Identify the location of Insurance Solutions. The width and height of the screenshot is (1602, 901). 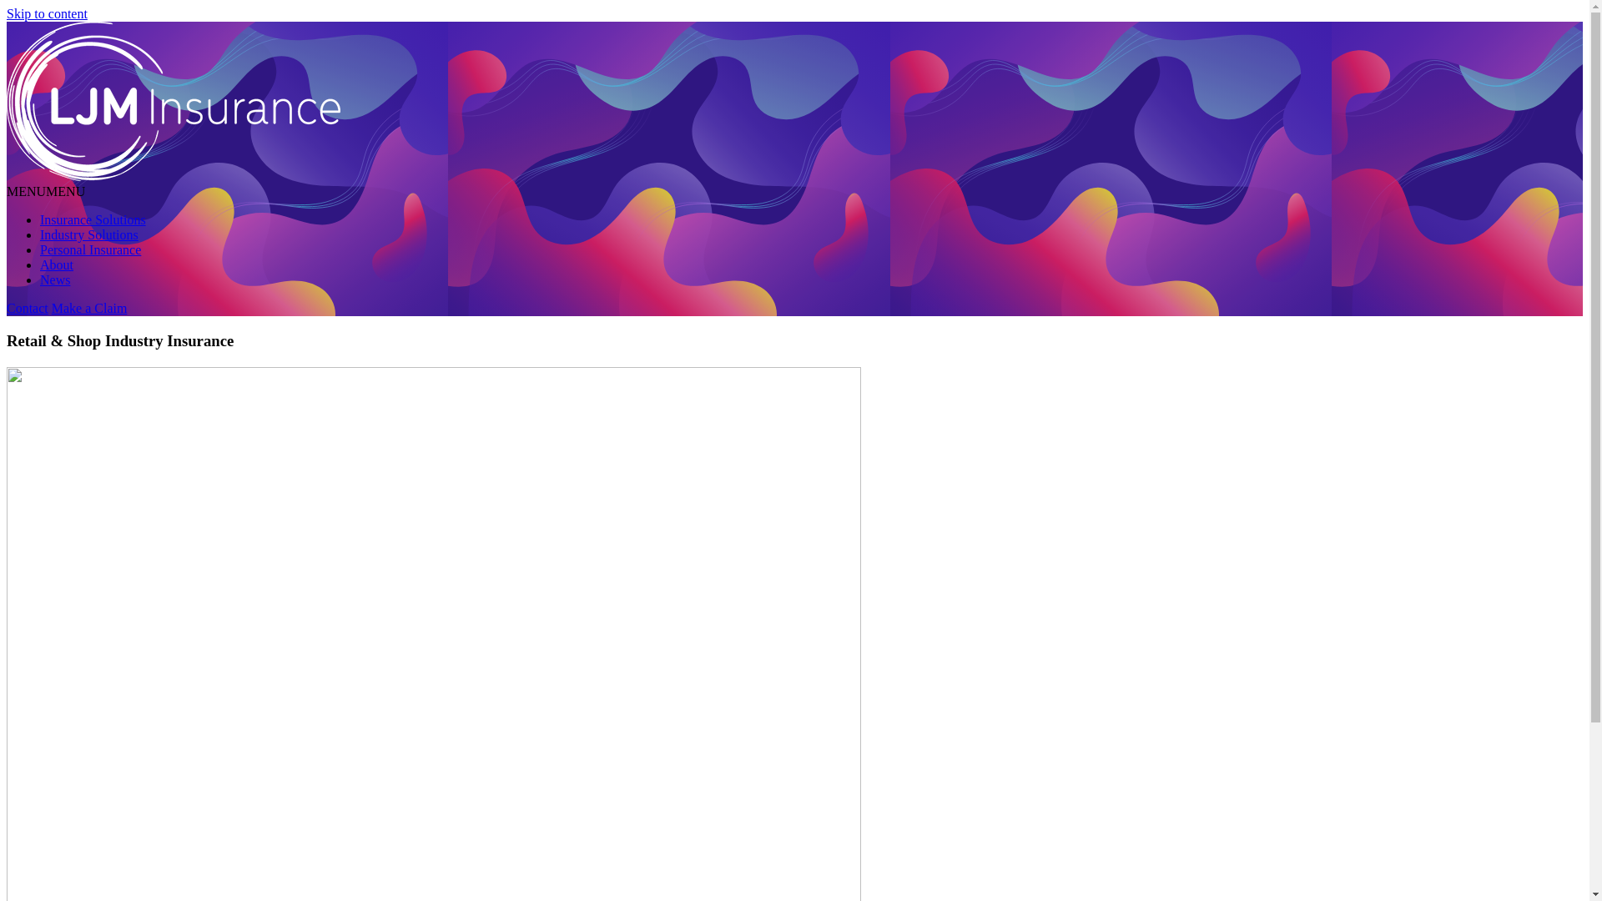
(93, 220).